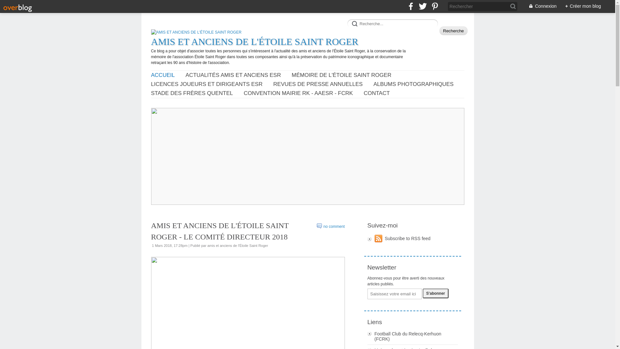 This screenshot has height=349, width=620. I want to click on Connexion, so click(539, 6).